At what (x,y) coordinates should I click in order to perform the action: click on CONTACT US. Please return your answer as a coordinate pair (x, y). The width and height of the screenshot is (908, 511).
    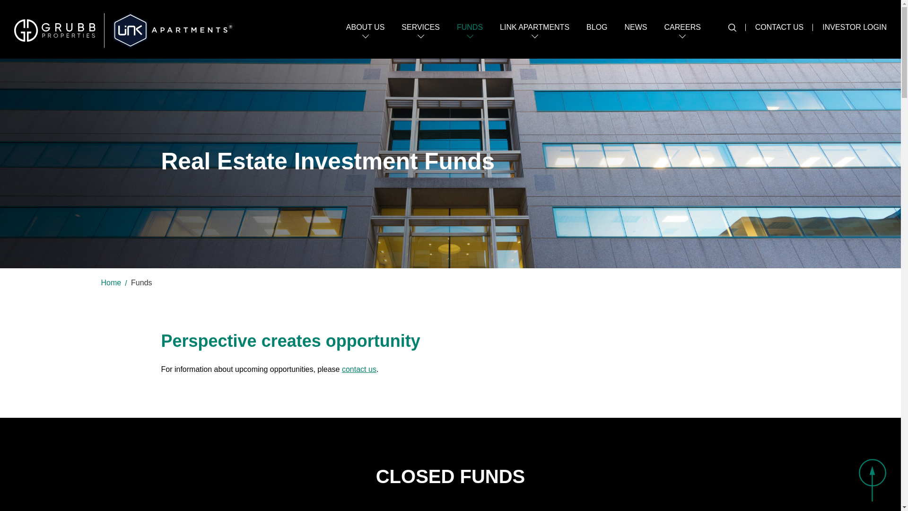
    Looking at the image, I should click on (779, 27).